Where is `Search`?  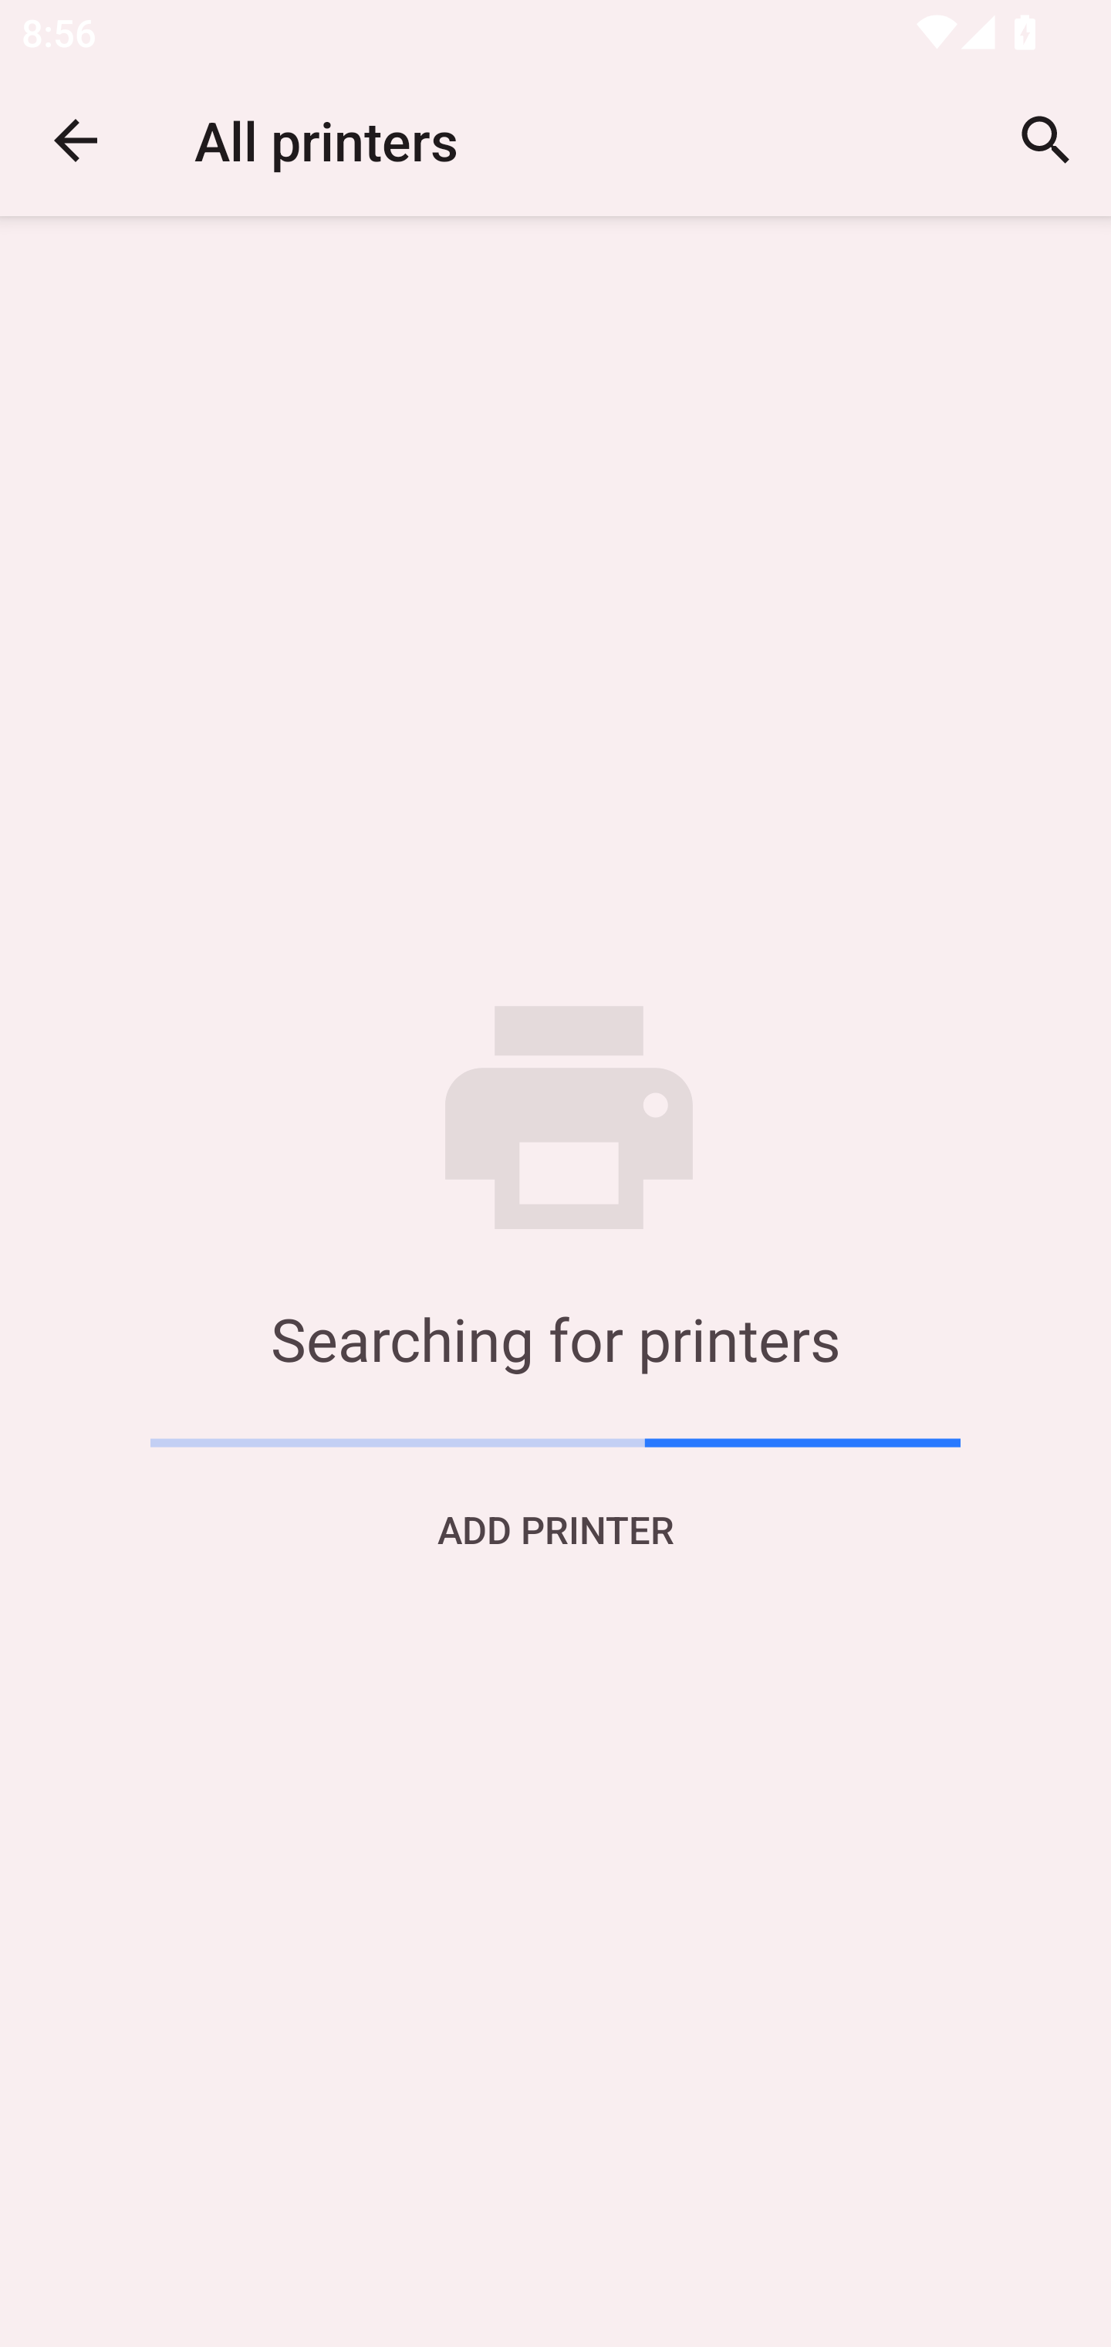
Search is located at coordinates (1046, 141).